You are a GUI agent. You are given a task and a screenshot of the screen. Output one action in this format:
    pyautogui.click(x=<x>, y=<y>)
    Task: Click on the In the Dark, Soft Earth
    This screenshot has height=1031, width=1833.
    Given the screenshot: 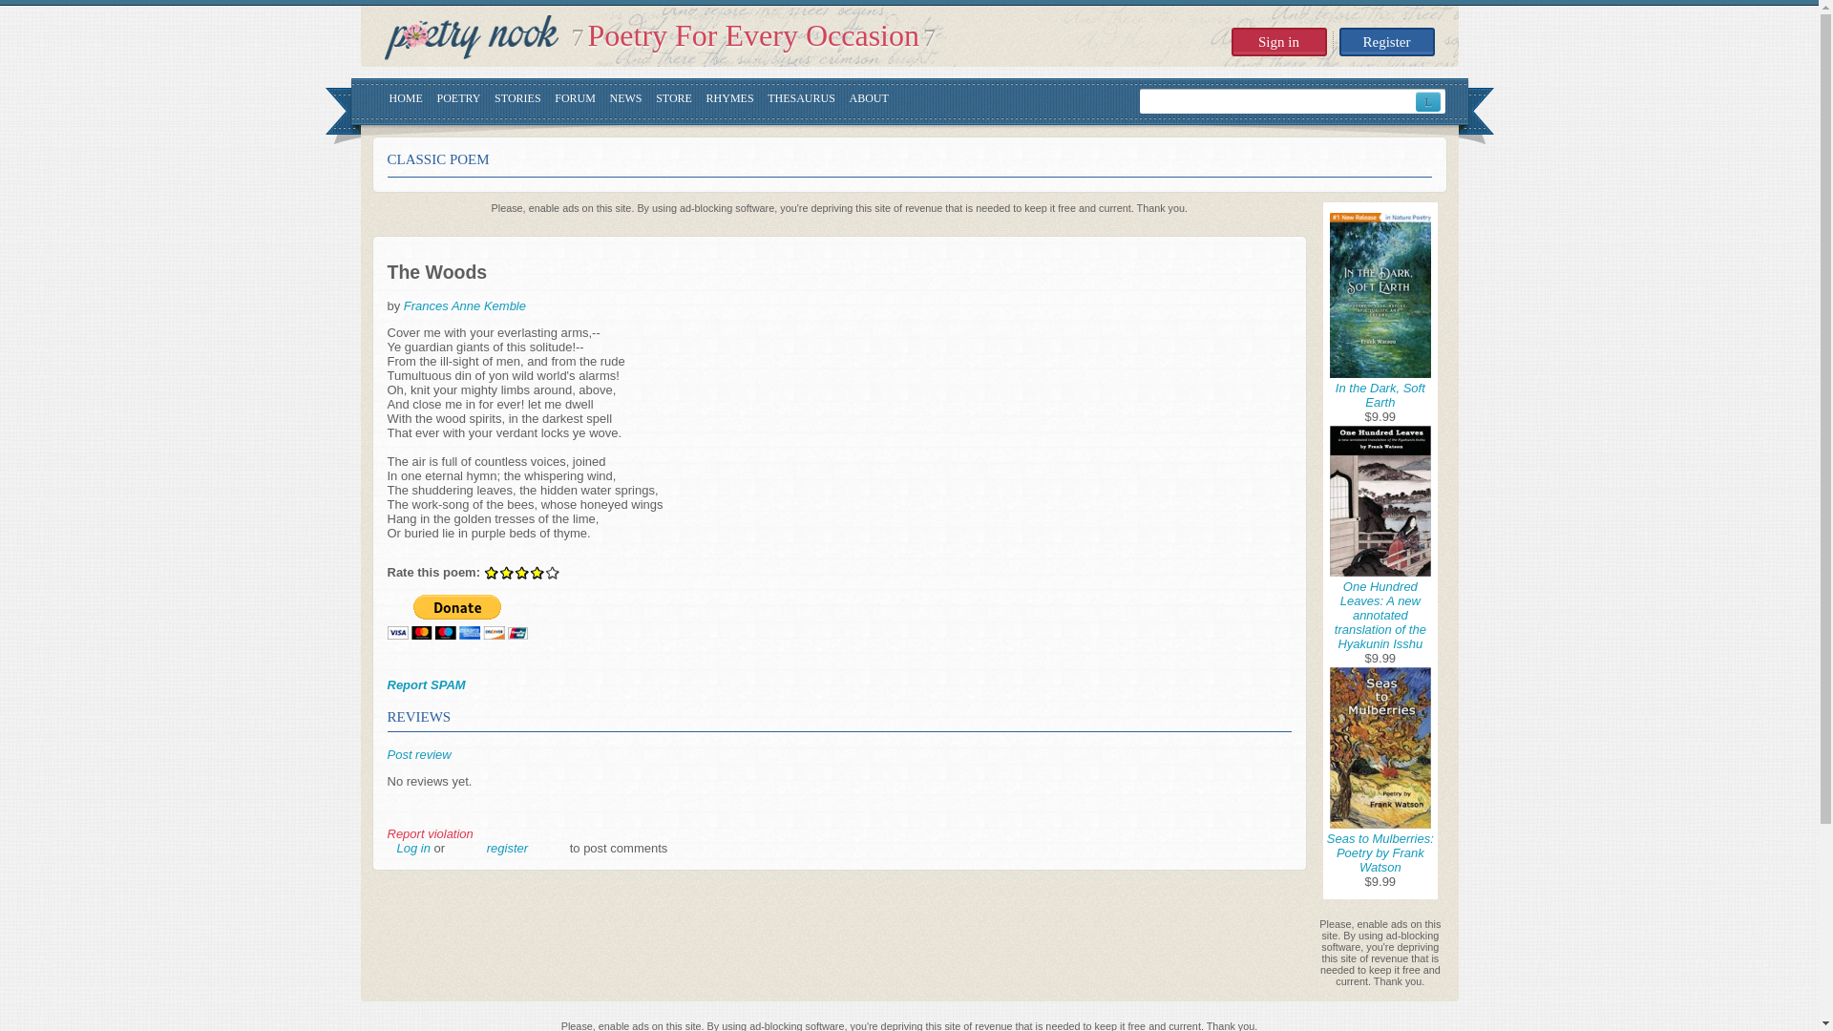 What is the action you would take?
    pyautogui.click(x=1380, y=394)
    